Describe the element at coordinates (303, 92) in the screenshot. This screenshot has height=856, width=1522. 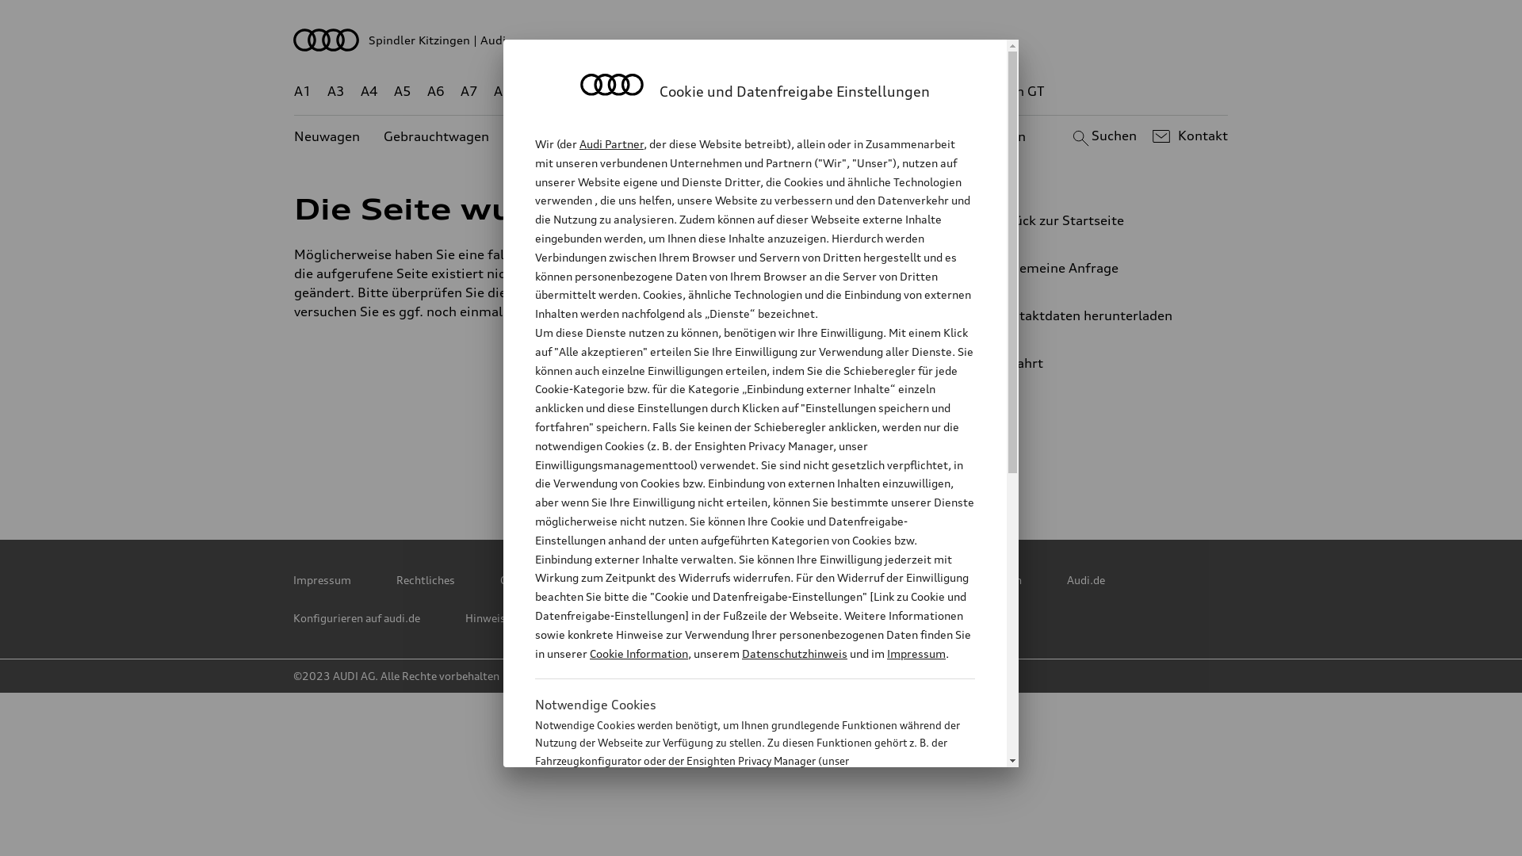
I see `A1` at that location.